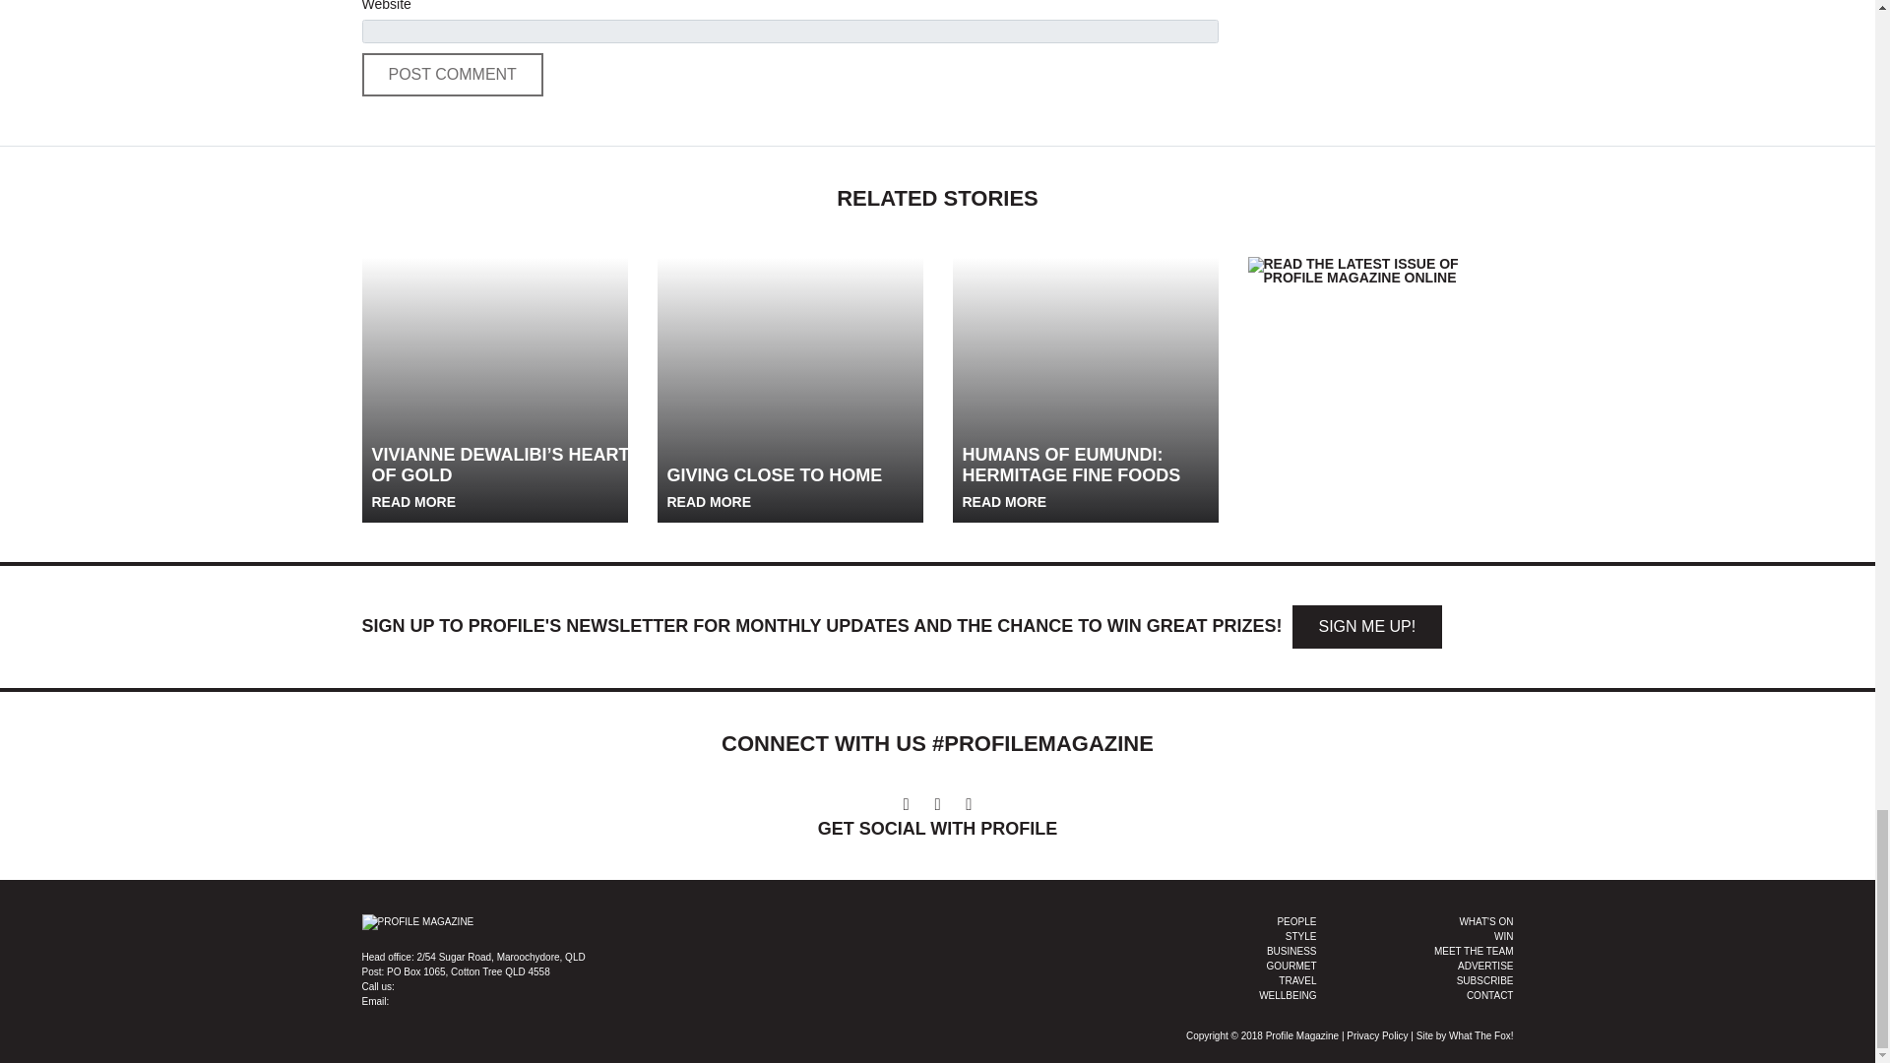 This screenshot has height=1063, width=1890. What do you see at coordinates (453, 75) in the screenshot?
I see `Post Comment` at bounding box center [453, 75].